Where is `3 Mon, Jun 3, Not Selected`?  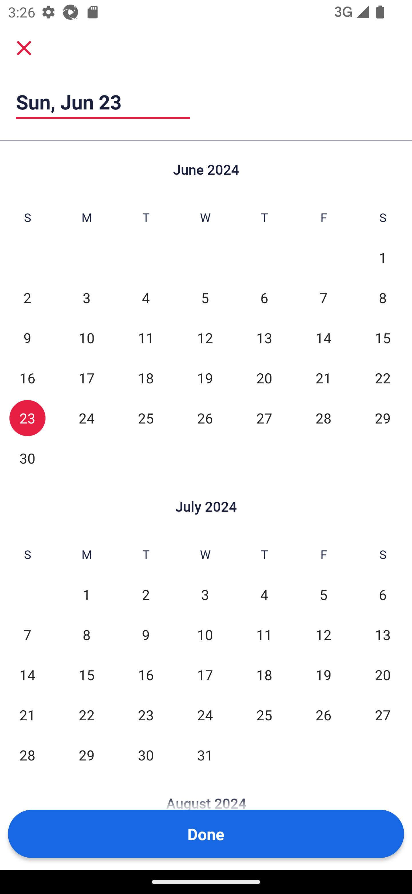 3 Mon, Jun 3, Not Selected is located at coordinates (86, 297).